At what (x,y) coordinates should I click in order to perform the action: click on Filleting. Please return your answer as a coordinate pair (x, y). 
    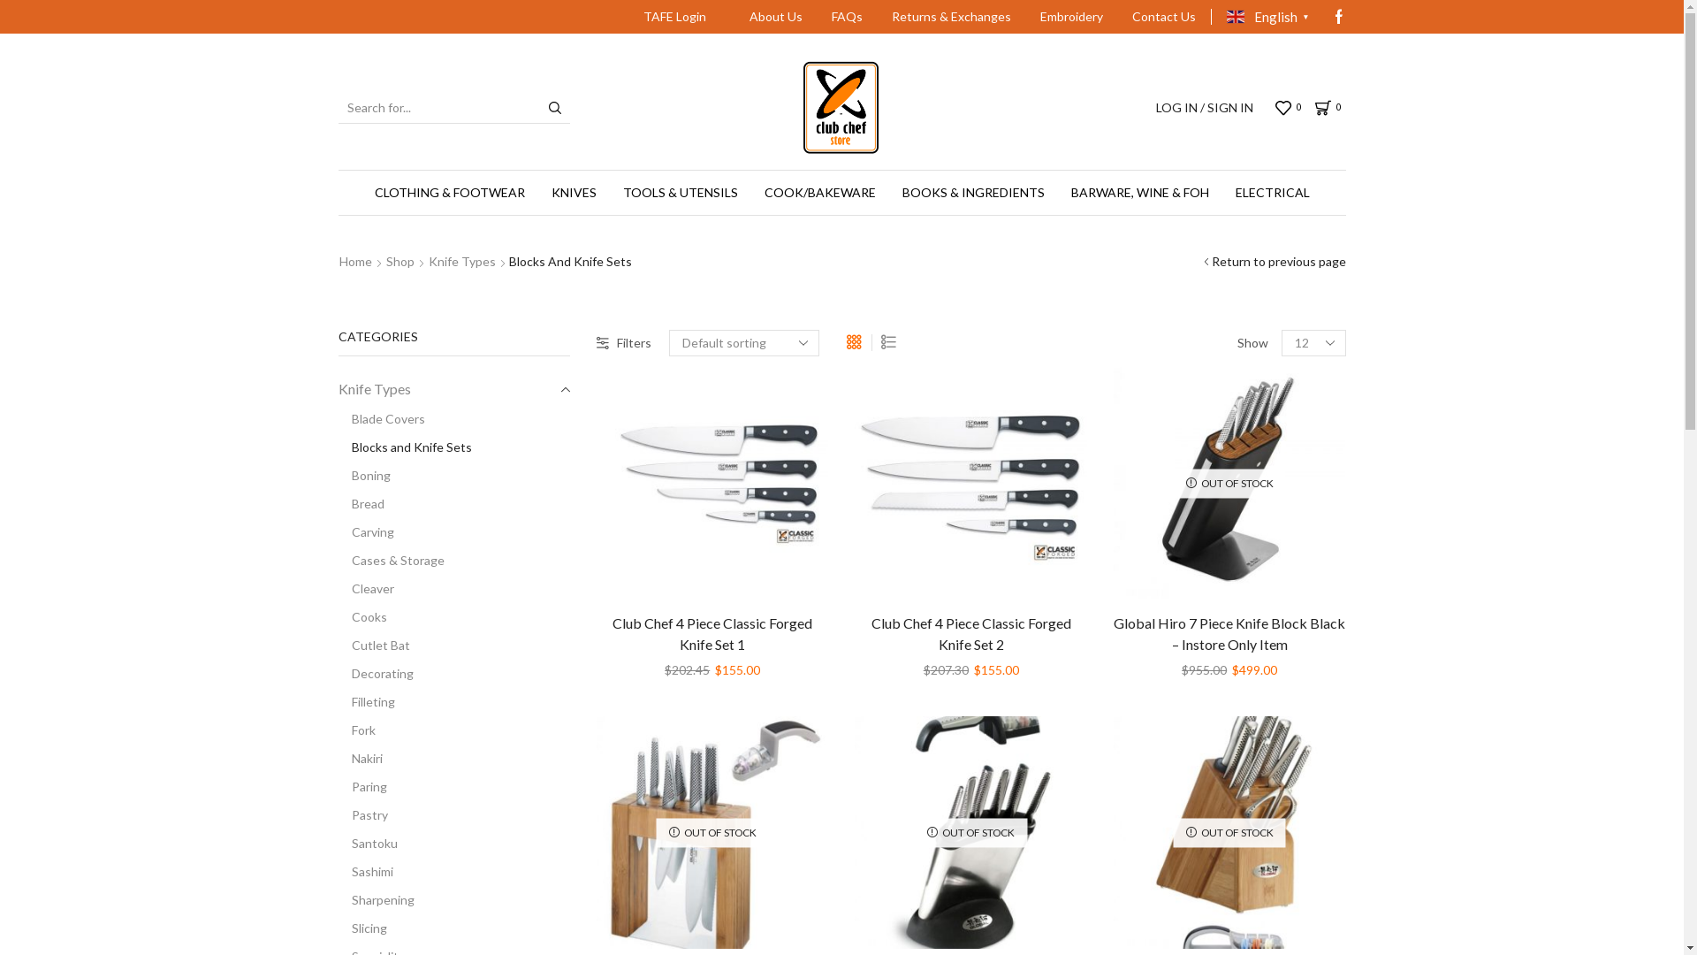
    Looking at the image, I should click on (366, 702).